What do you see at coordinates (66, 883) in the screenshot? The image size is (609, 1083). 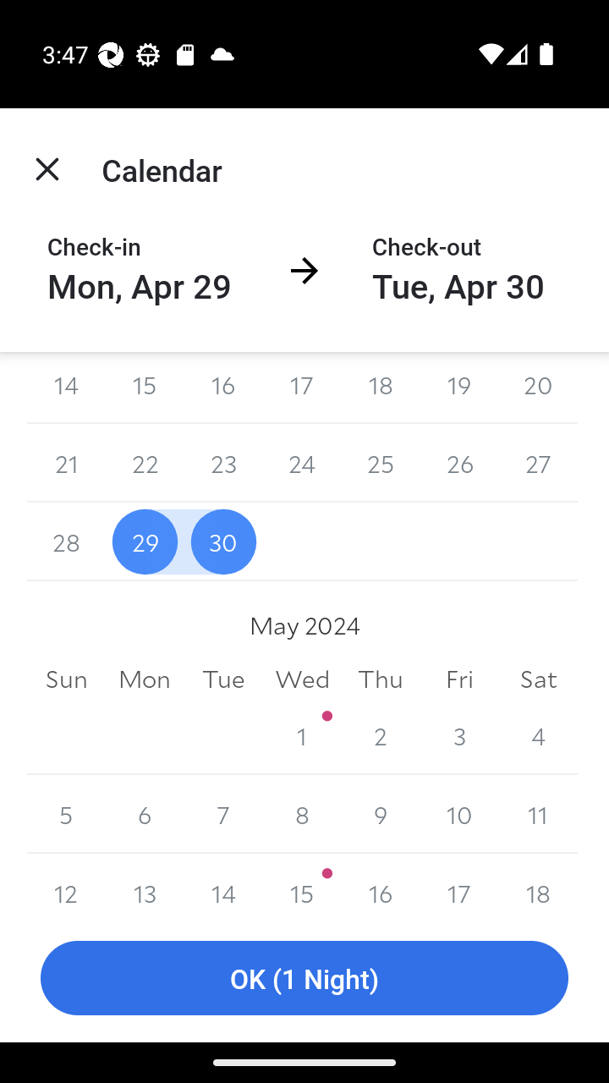 I see `12 12 May 2024` at bounding box center [66, 883].